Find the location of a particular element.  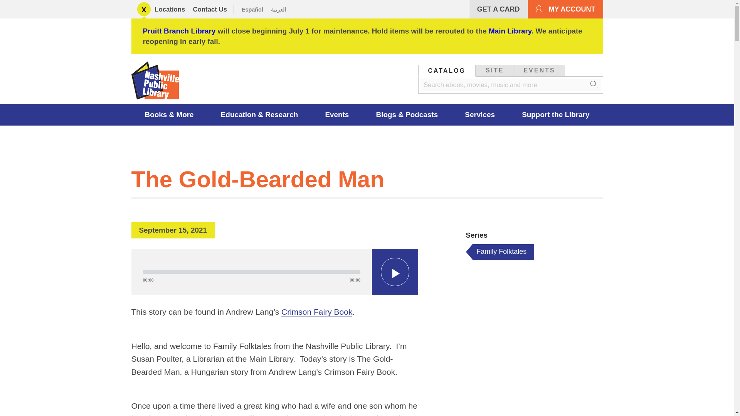

Services is located at coordinates (480, 115).